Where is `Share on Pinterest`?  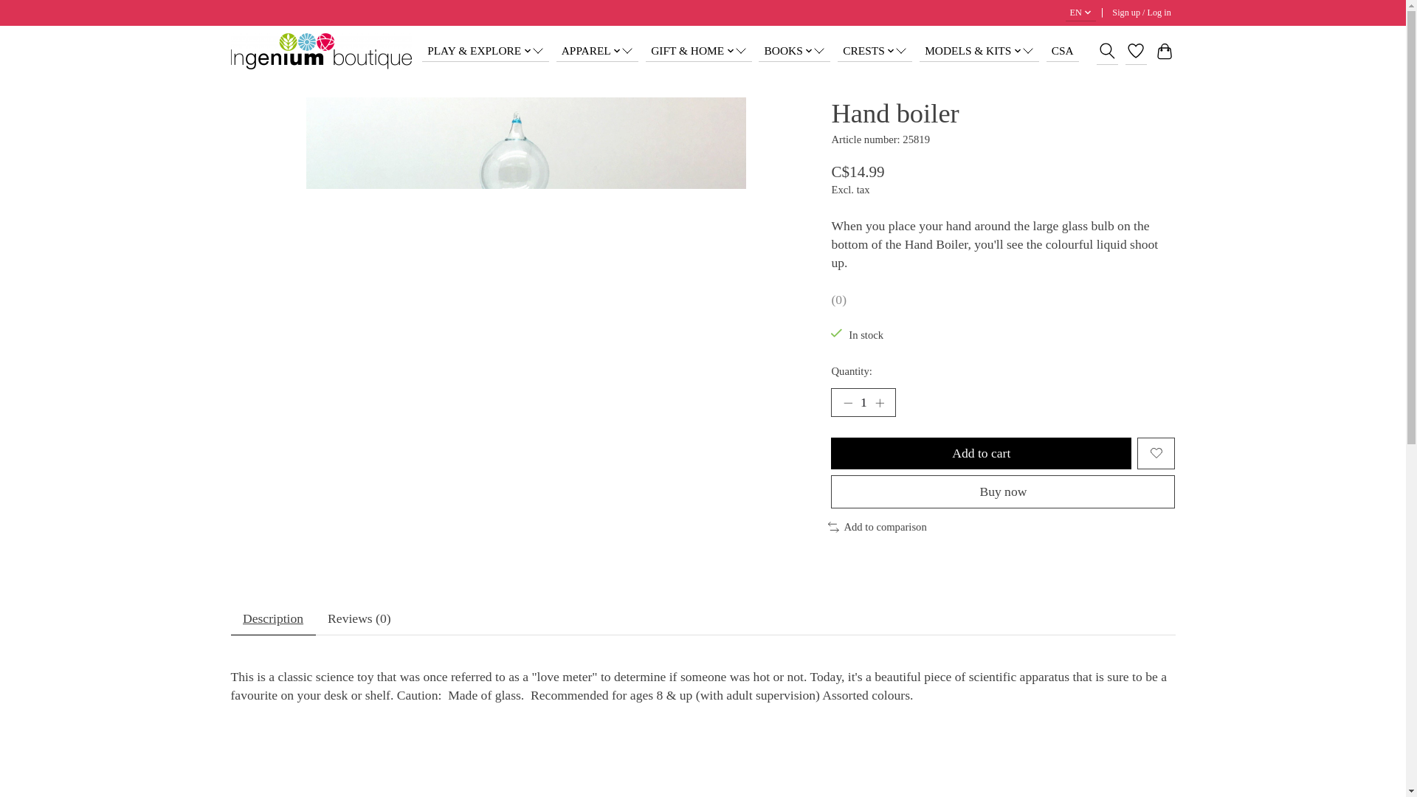
Share on Pinterest is located at coordinates (1147, 54).